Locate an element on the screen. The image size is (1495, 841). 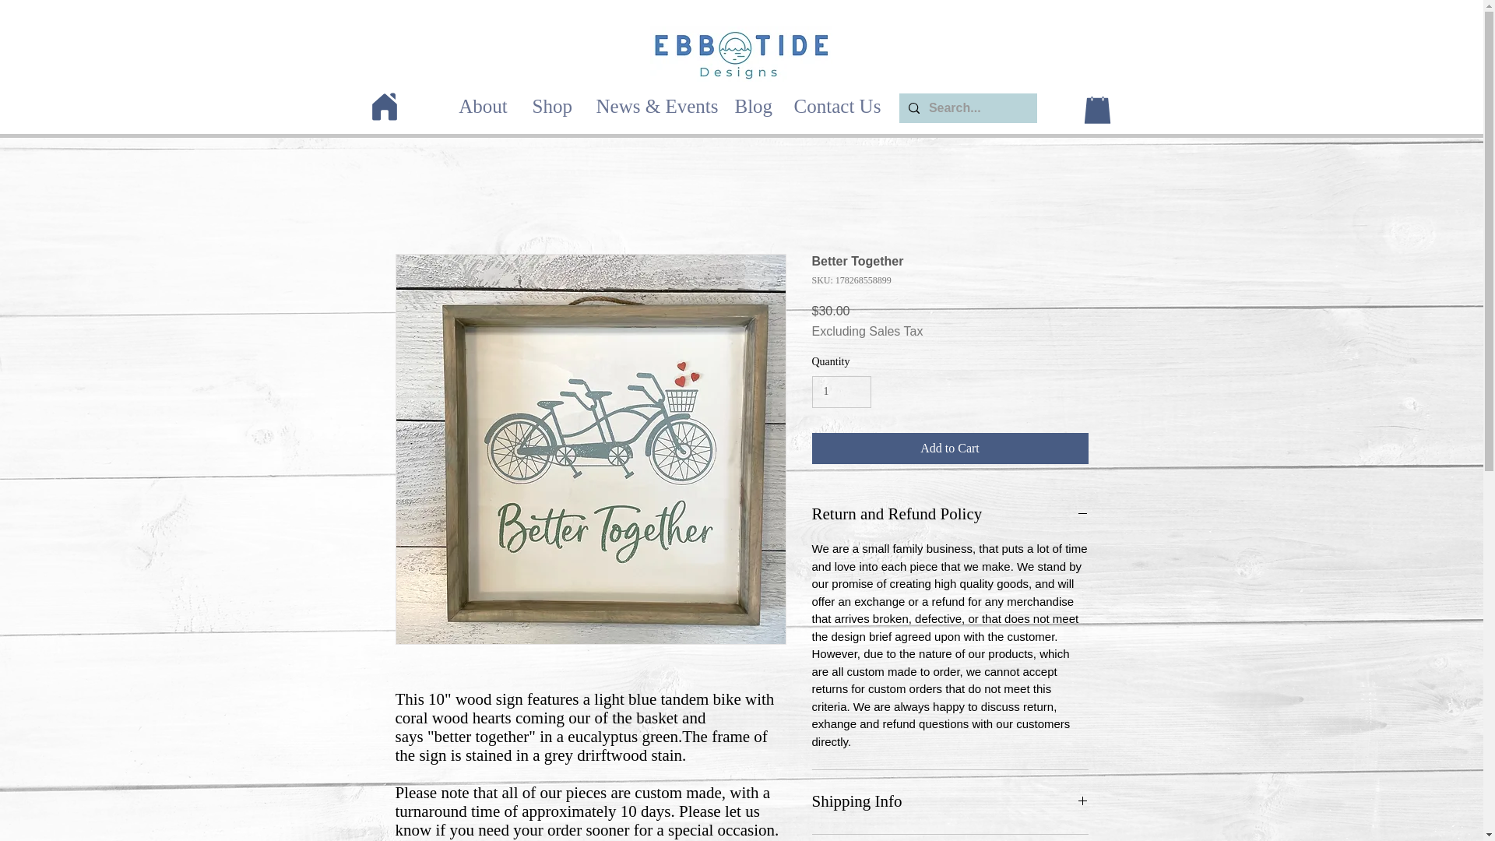
1 is located at coordinates (841, 391).